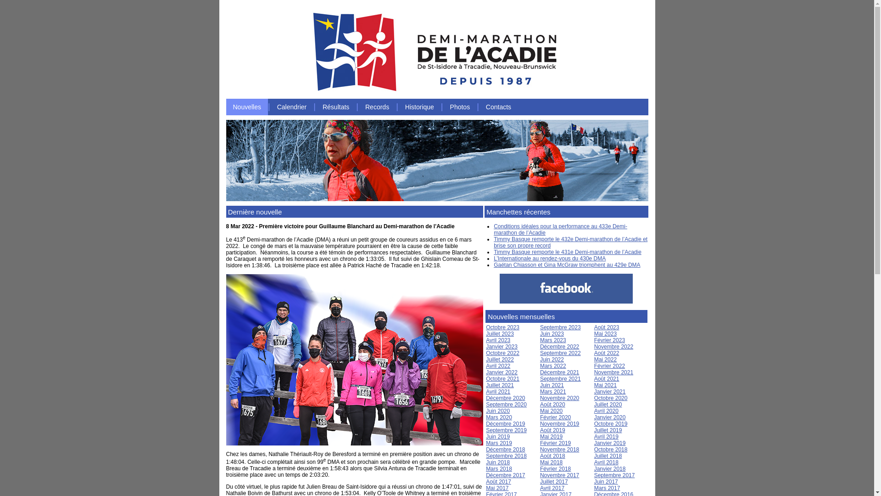 Image resolution: width=881 pixels, height=496 pixels. What do you see at coordinates (608, 430) in the screenshot?
I see `Juillet 2019` at bounding box center [608, 430].